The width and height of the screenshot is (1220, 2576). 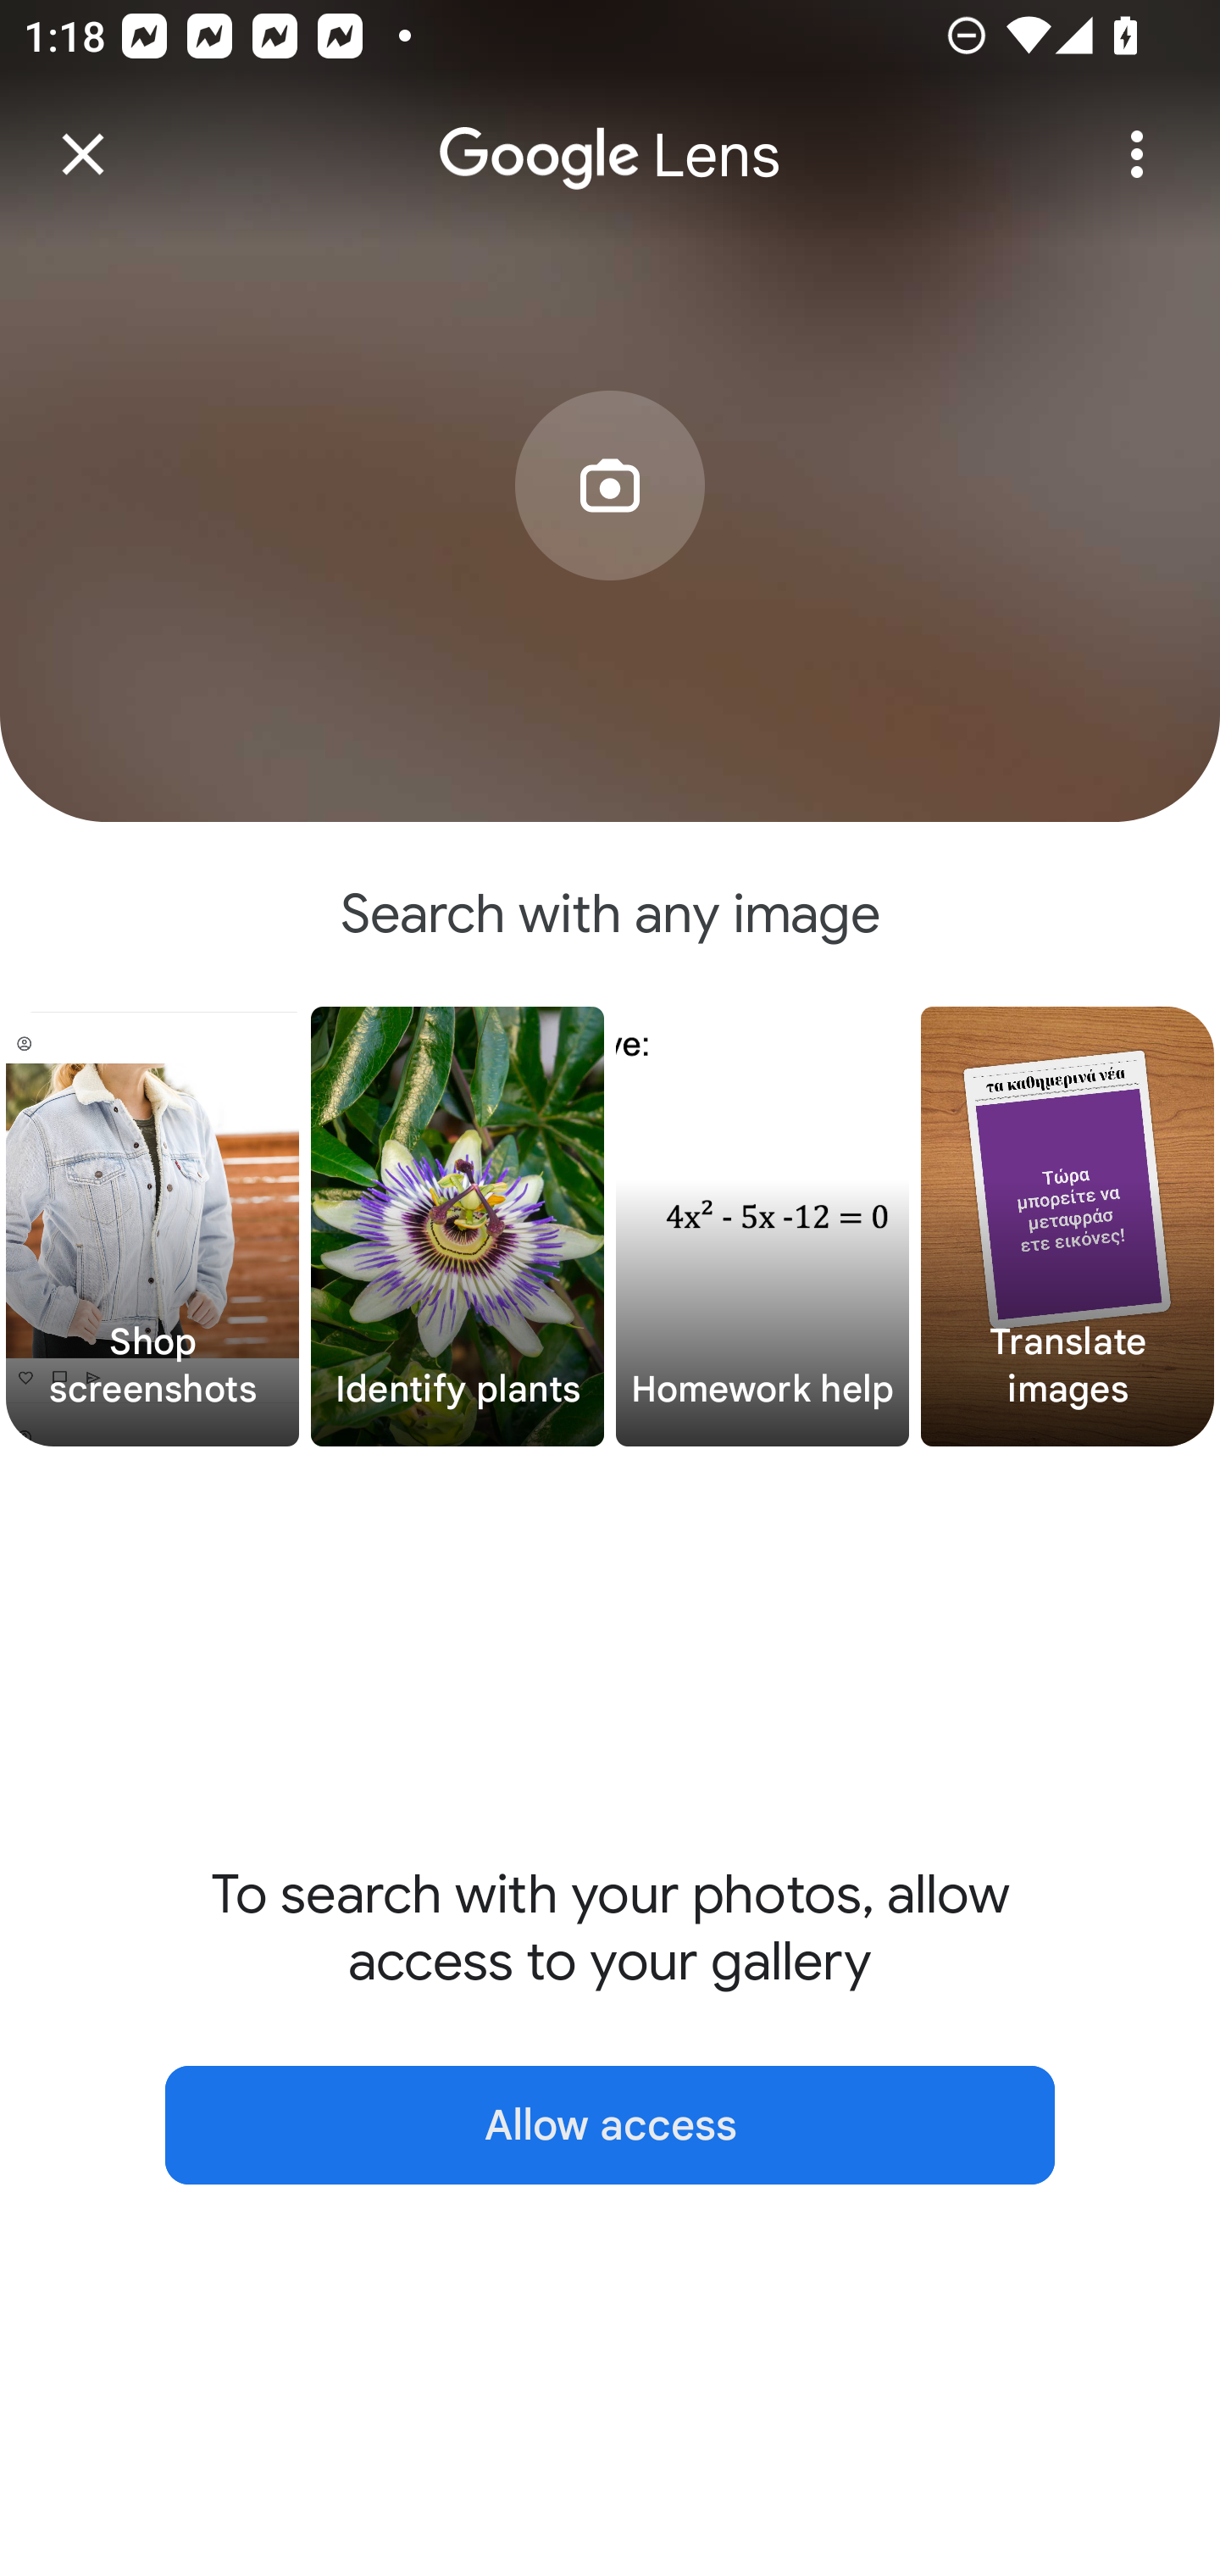 What do you see at coordinates (152, 1227) in the screenshot?
I see `Shop screenshots` at bounding box center [152, 1227].